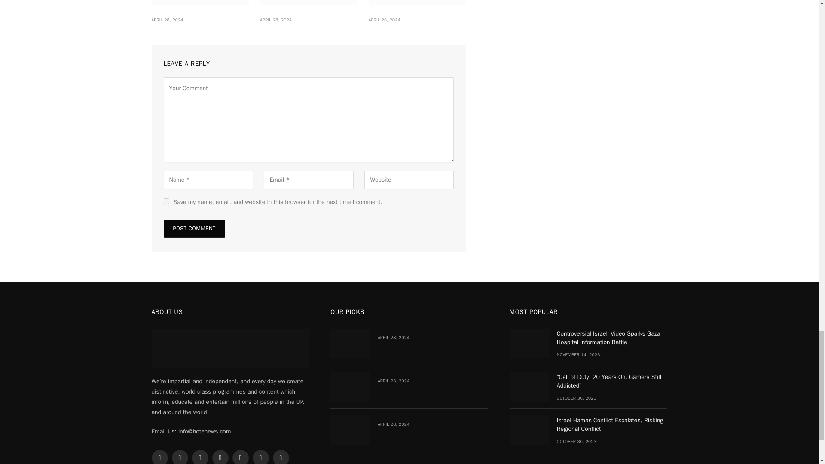 The height and width of the screenshot is (464, 825). I want to click on yes, so click(166, 201).